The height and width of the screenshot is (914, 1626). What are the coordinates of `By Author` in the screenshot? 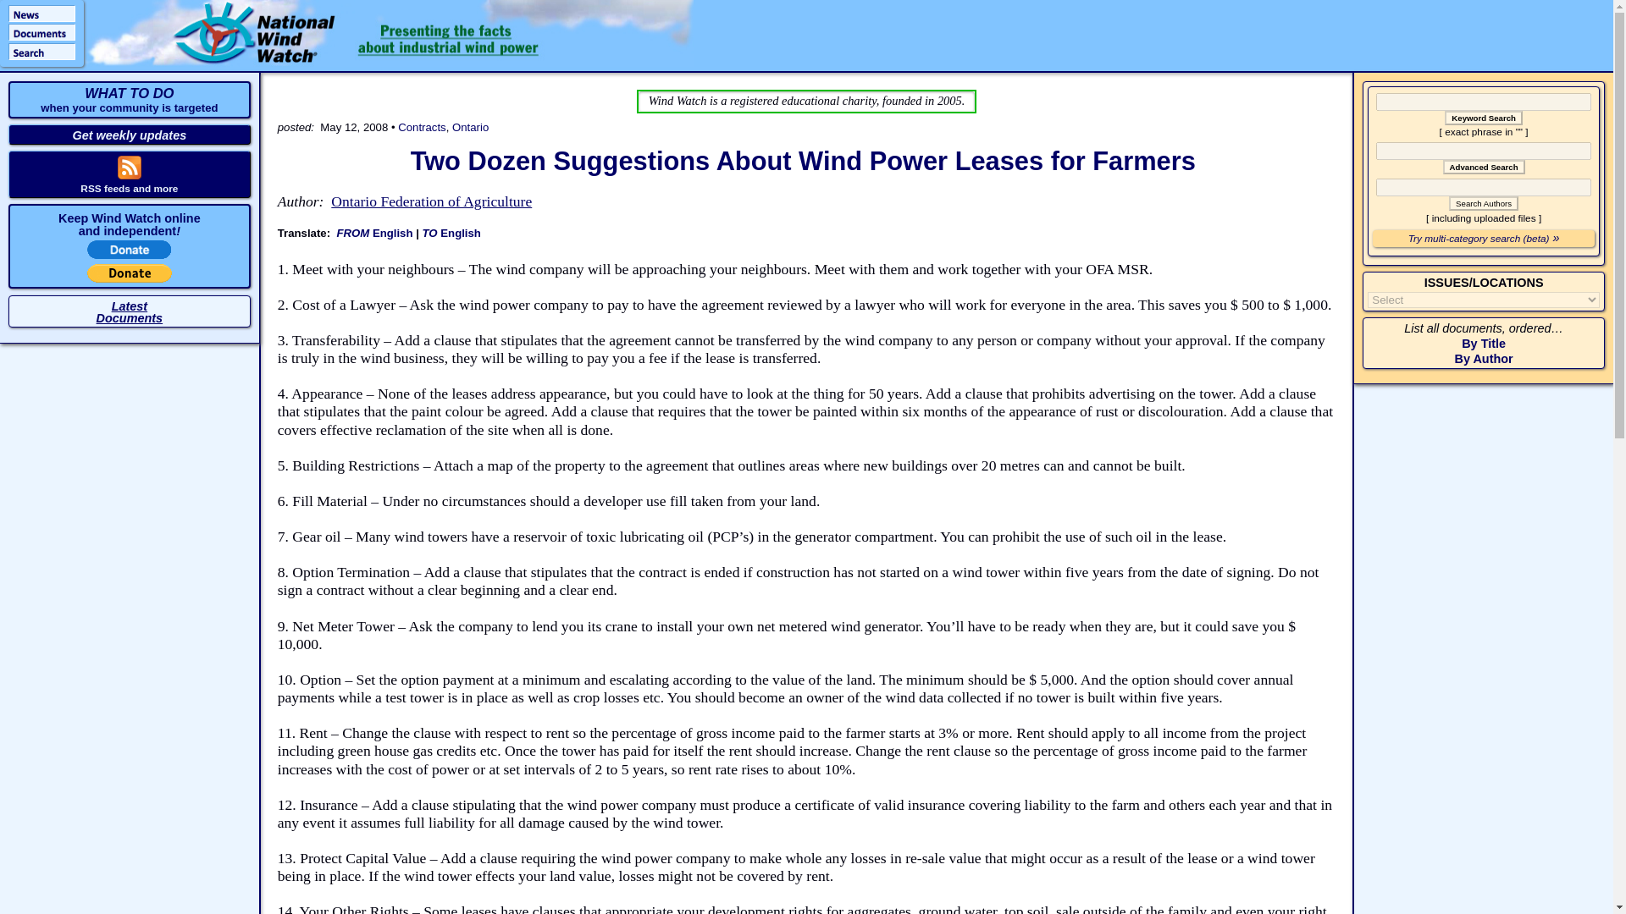 It's located at (1484, 359).